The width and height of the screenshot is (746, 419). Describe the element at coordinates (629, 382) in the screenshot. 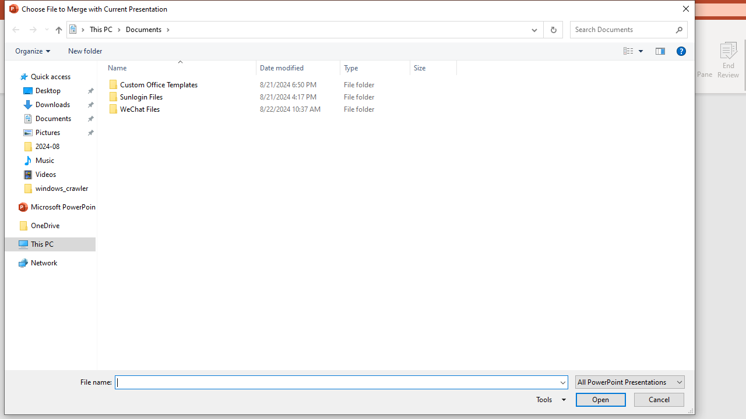

I see `Files of type:` at that location.